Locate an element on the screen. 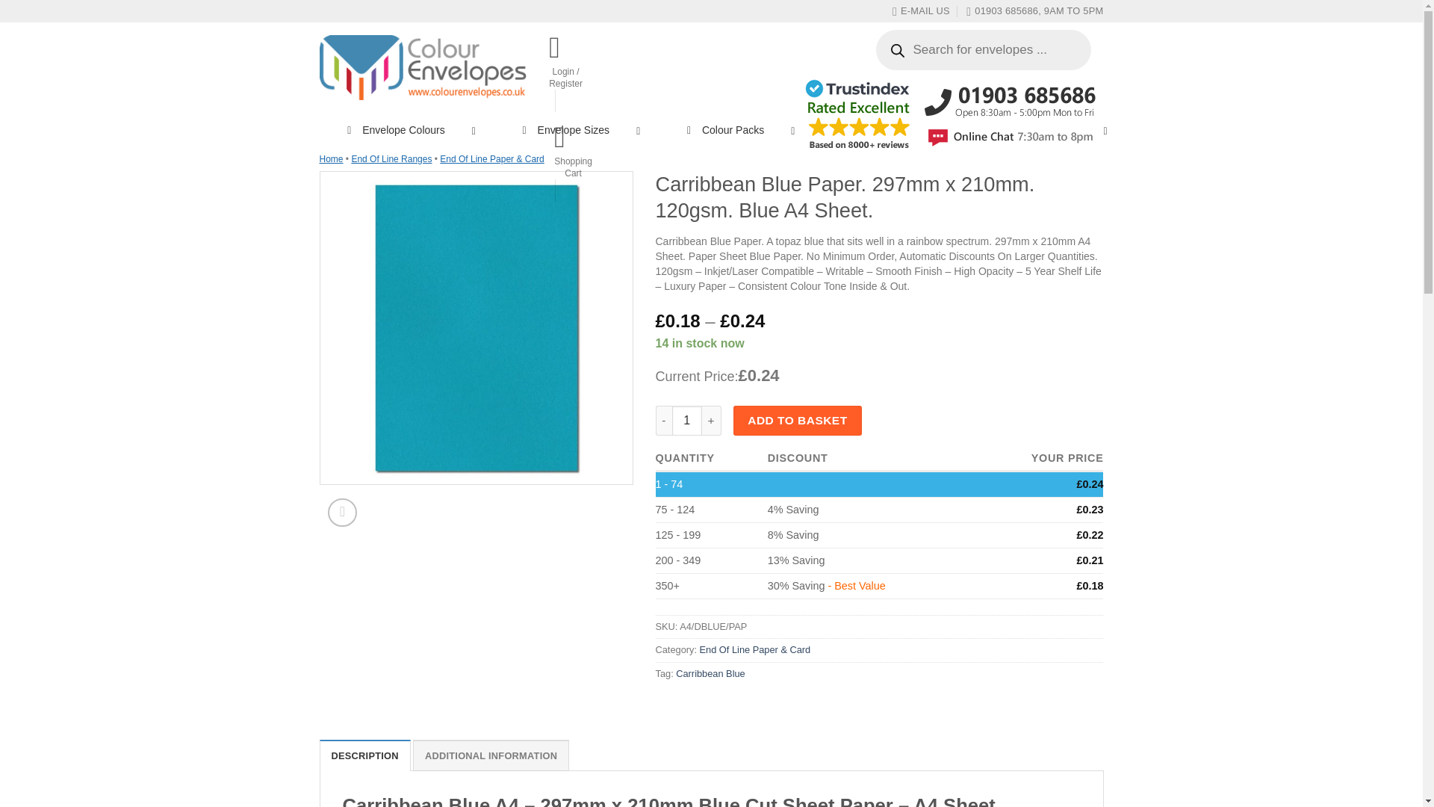 Image resolution: width=1434 pixels, height=807 pixels. E-MAIL US is located at coordinates (920, 11).